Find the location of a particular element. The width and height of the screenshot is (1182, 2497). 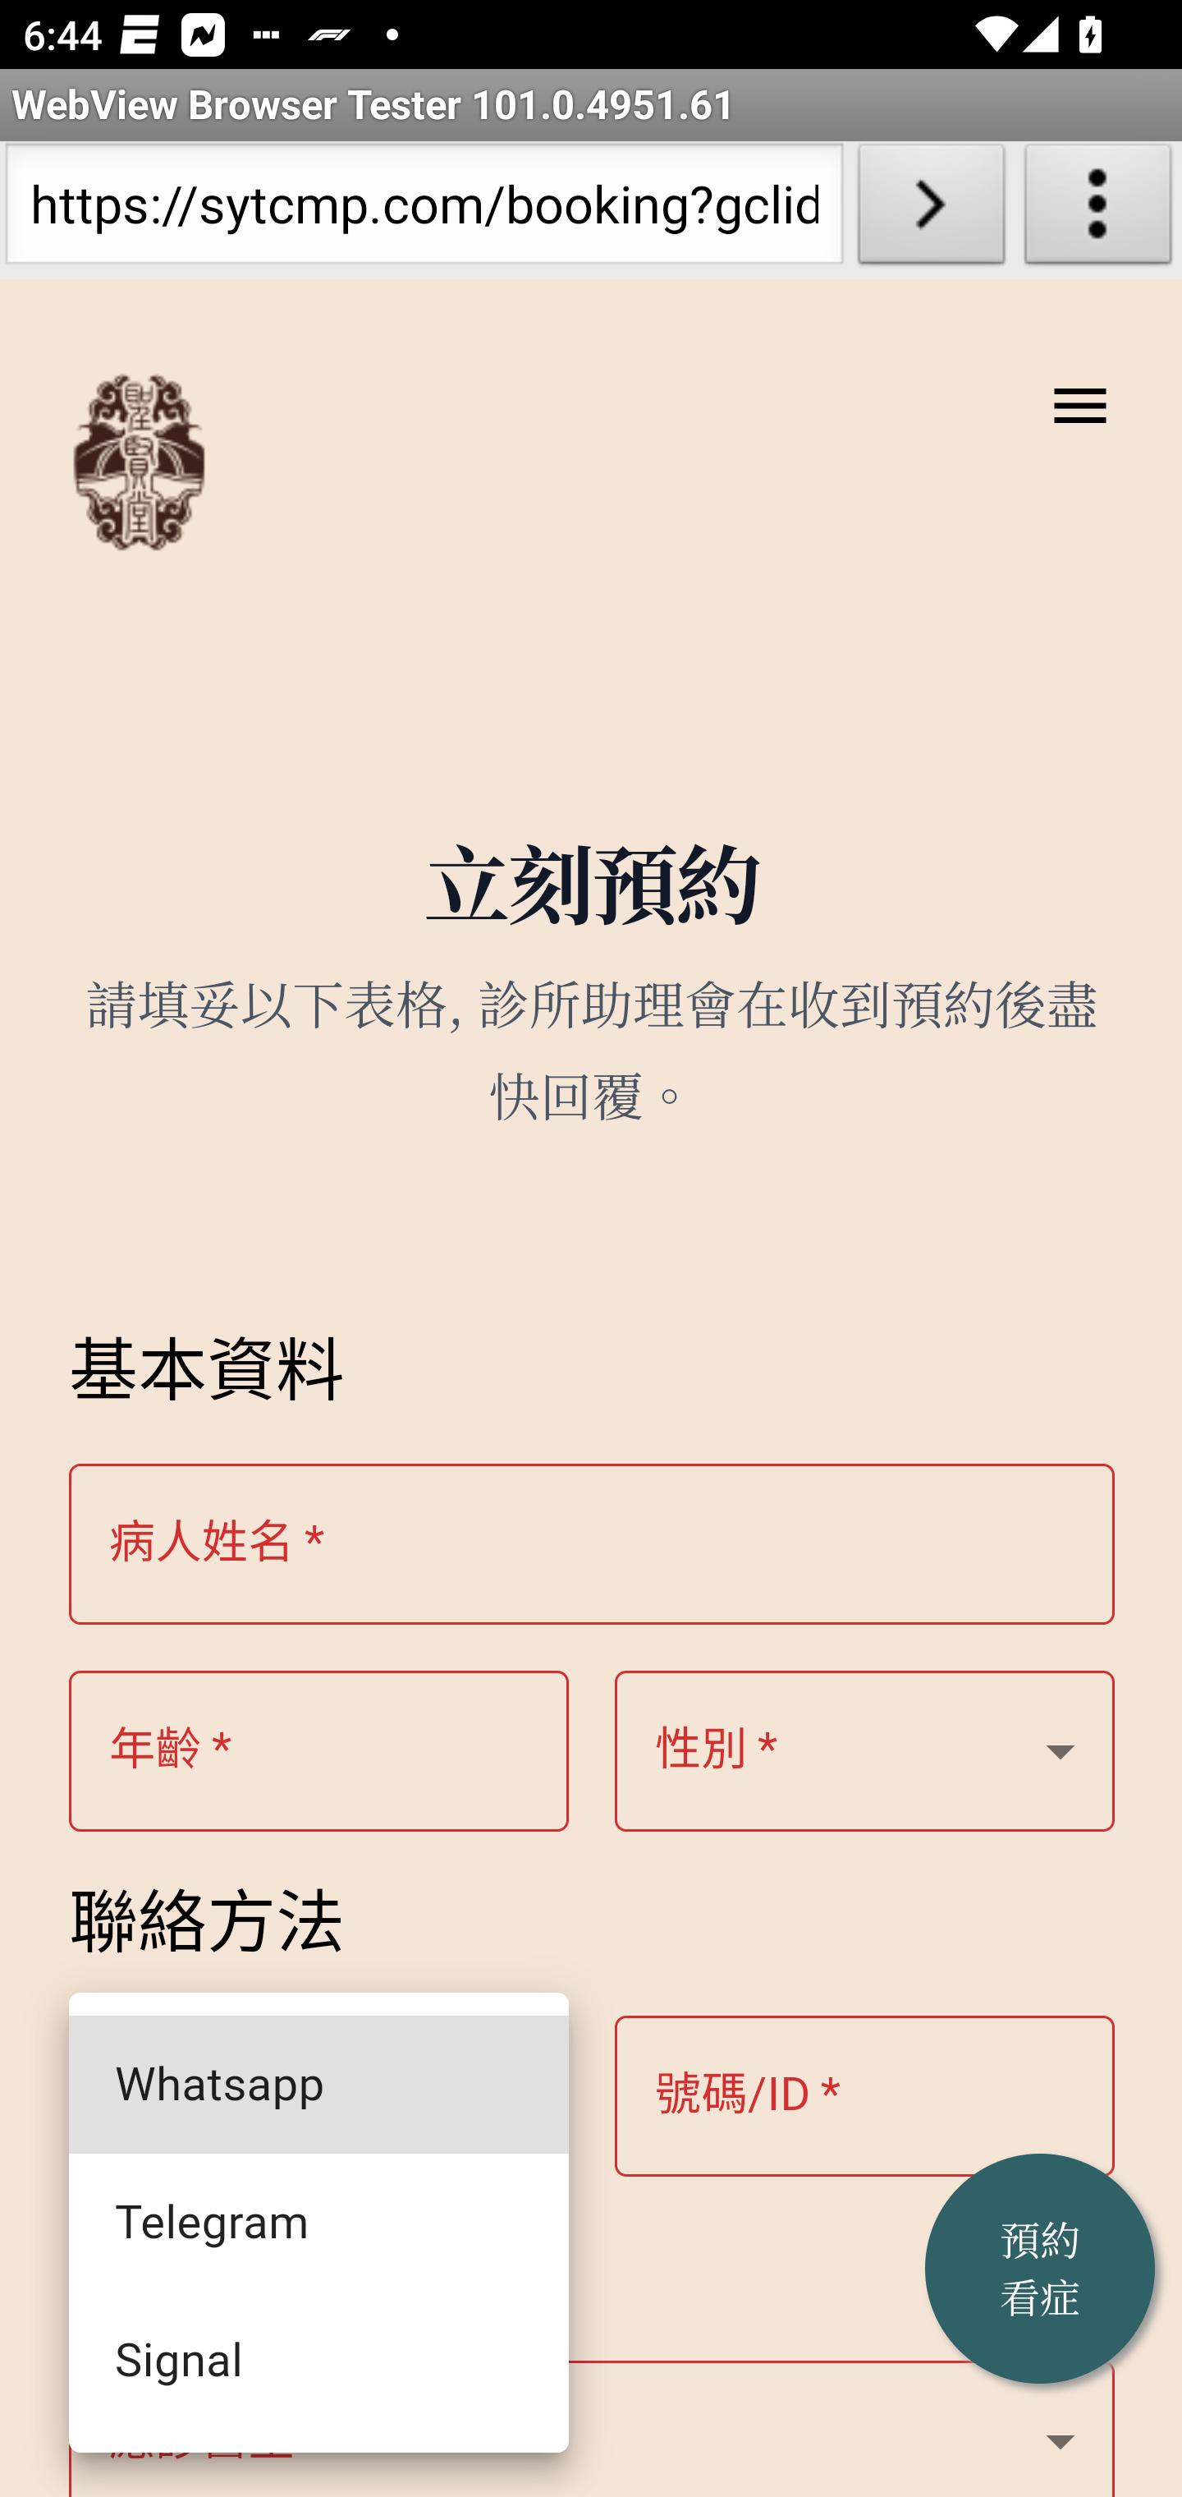

Load URL is located at coordinates (931, 210).